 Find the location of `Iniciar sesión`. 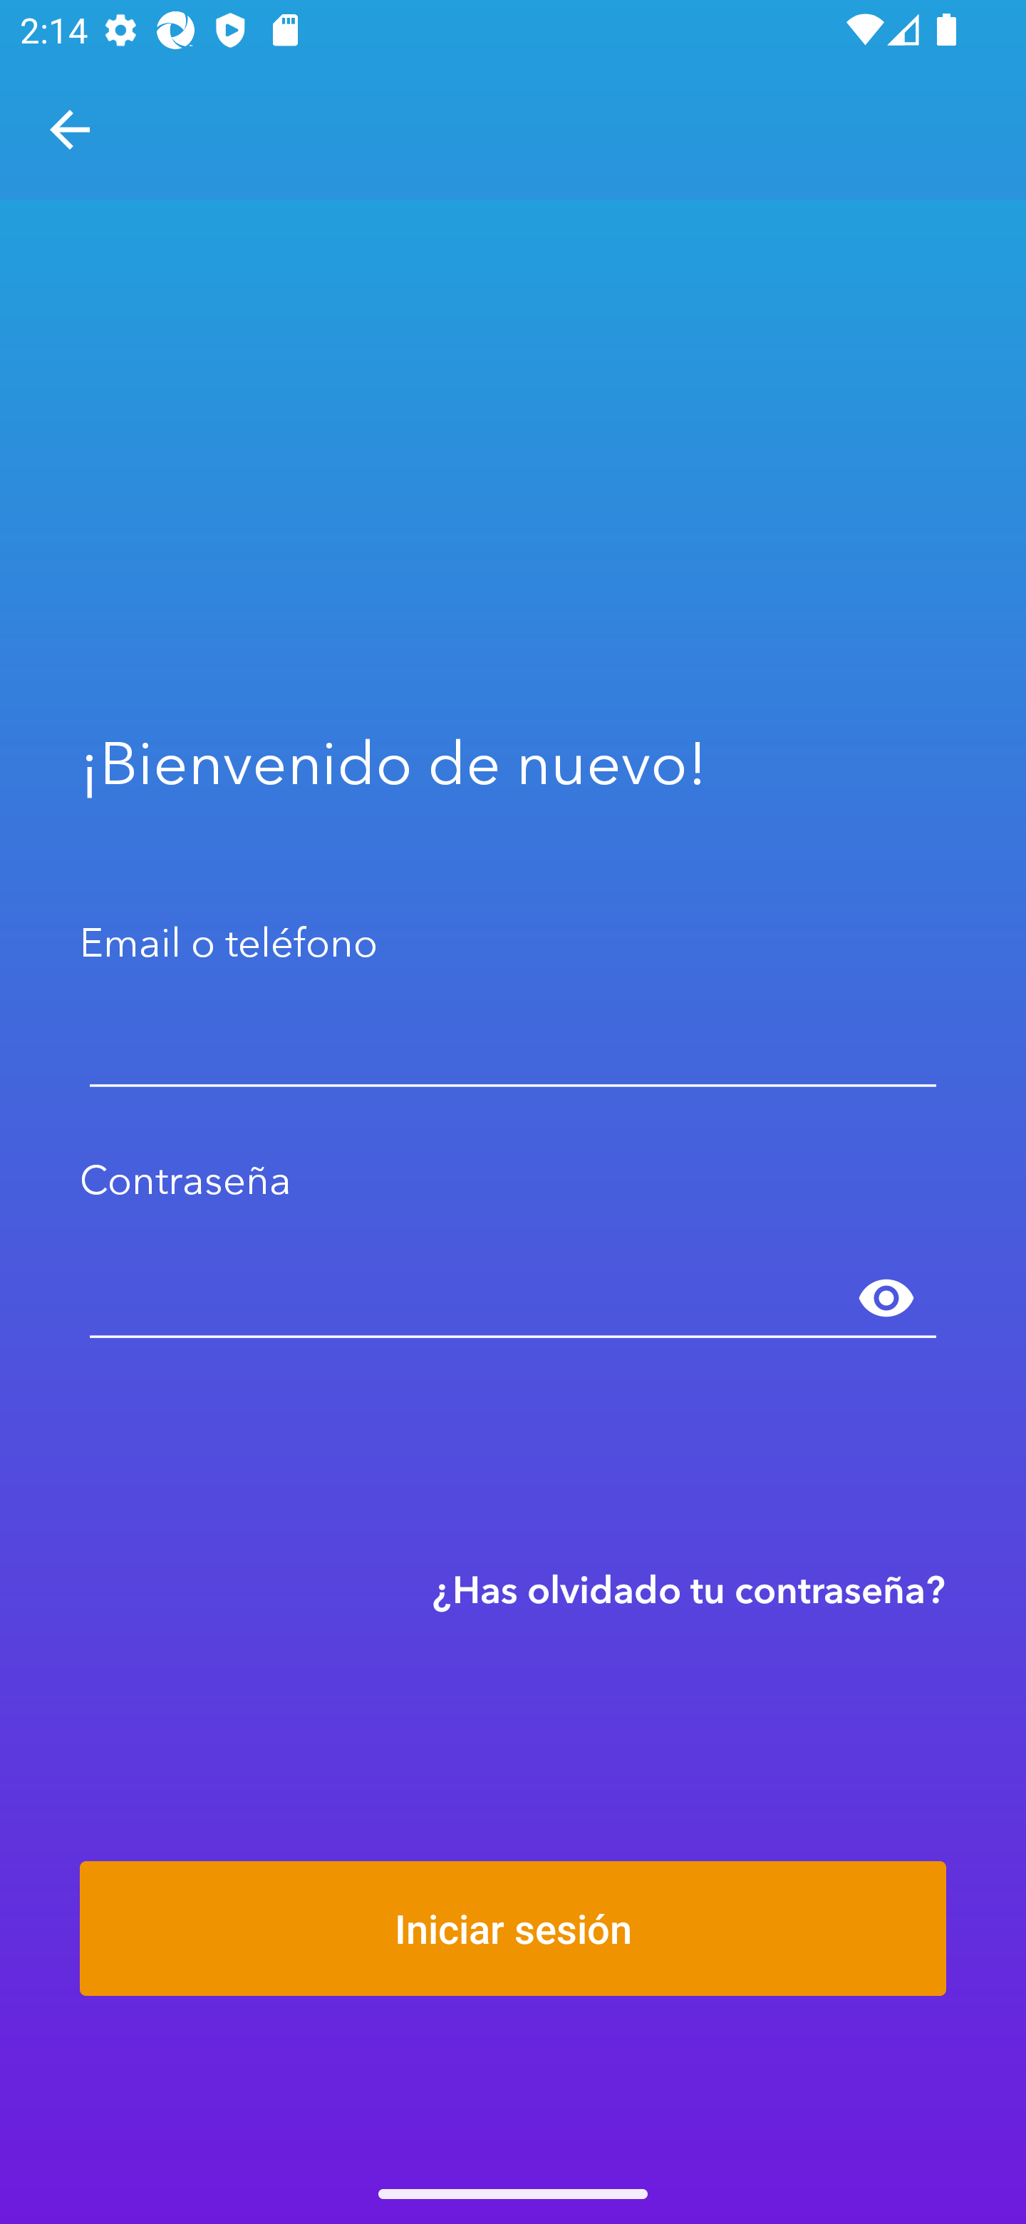

Iniciar sesión is located at coordinates (513, 1927).